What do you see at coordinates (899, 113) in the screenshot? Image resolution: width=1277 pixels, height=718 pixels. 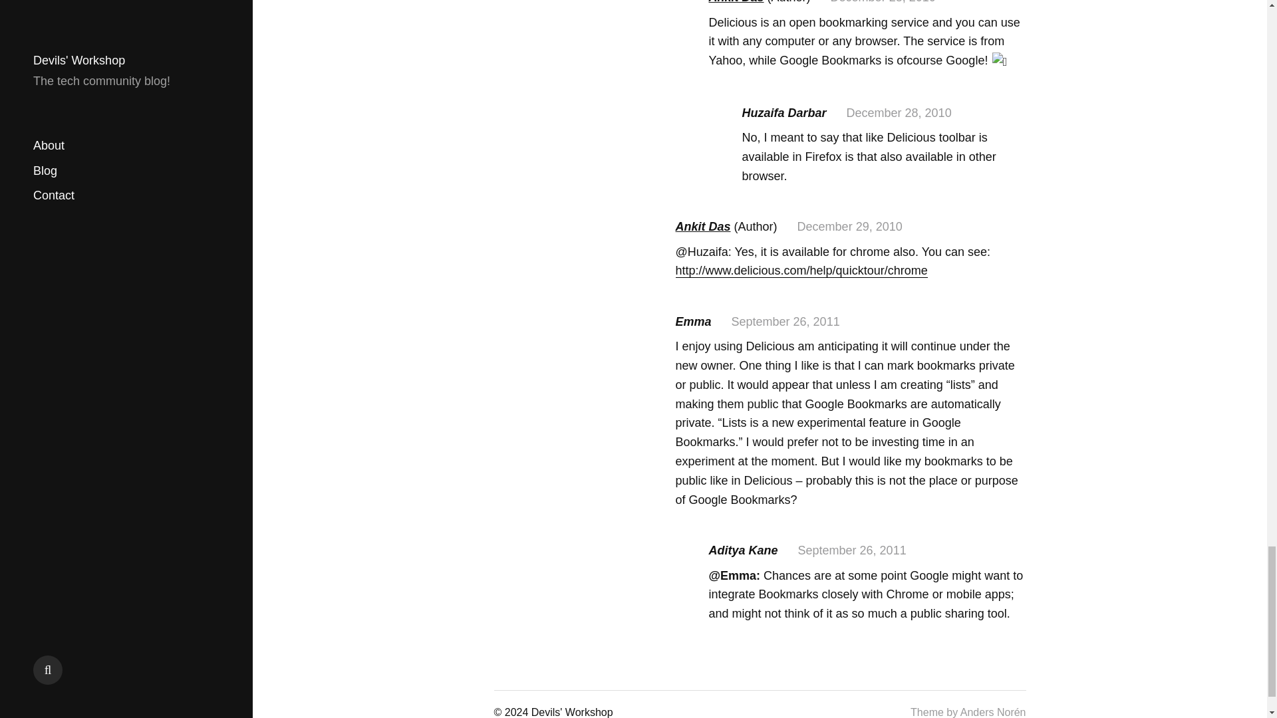 I see `December 28, 2010` at bounding box center [899, 113].